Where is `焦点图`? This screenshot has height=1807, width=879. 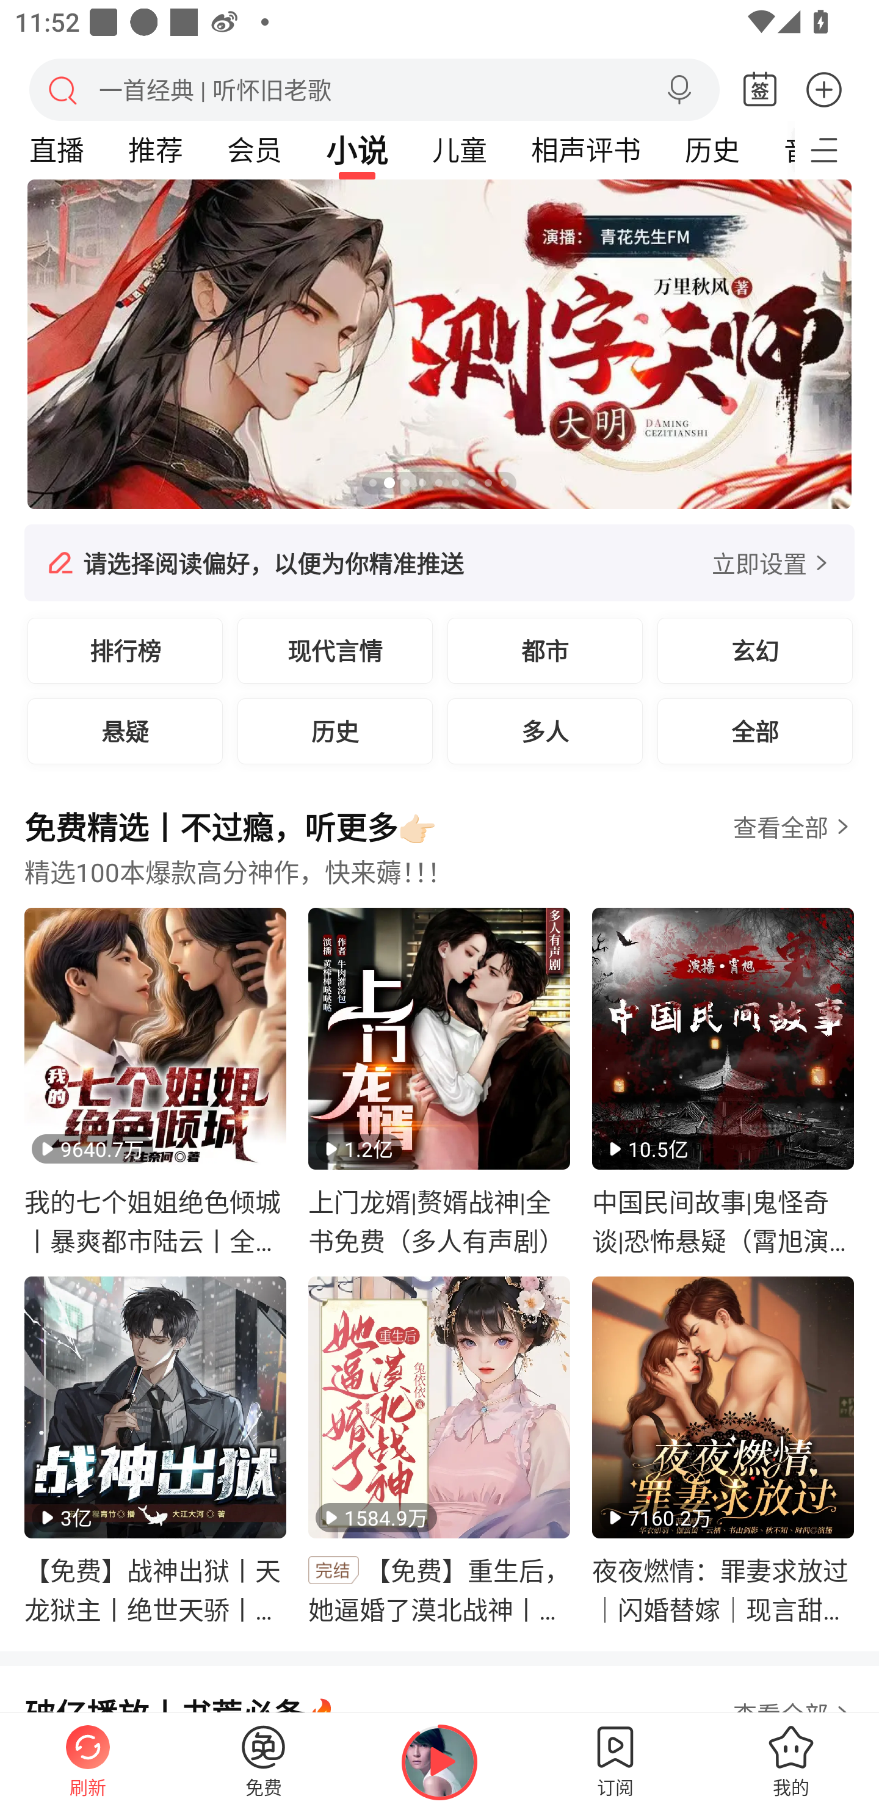 焦点图 is located at coordinates (440, 344).